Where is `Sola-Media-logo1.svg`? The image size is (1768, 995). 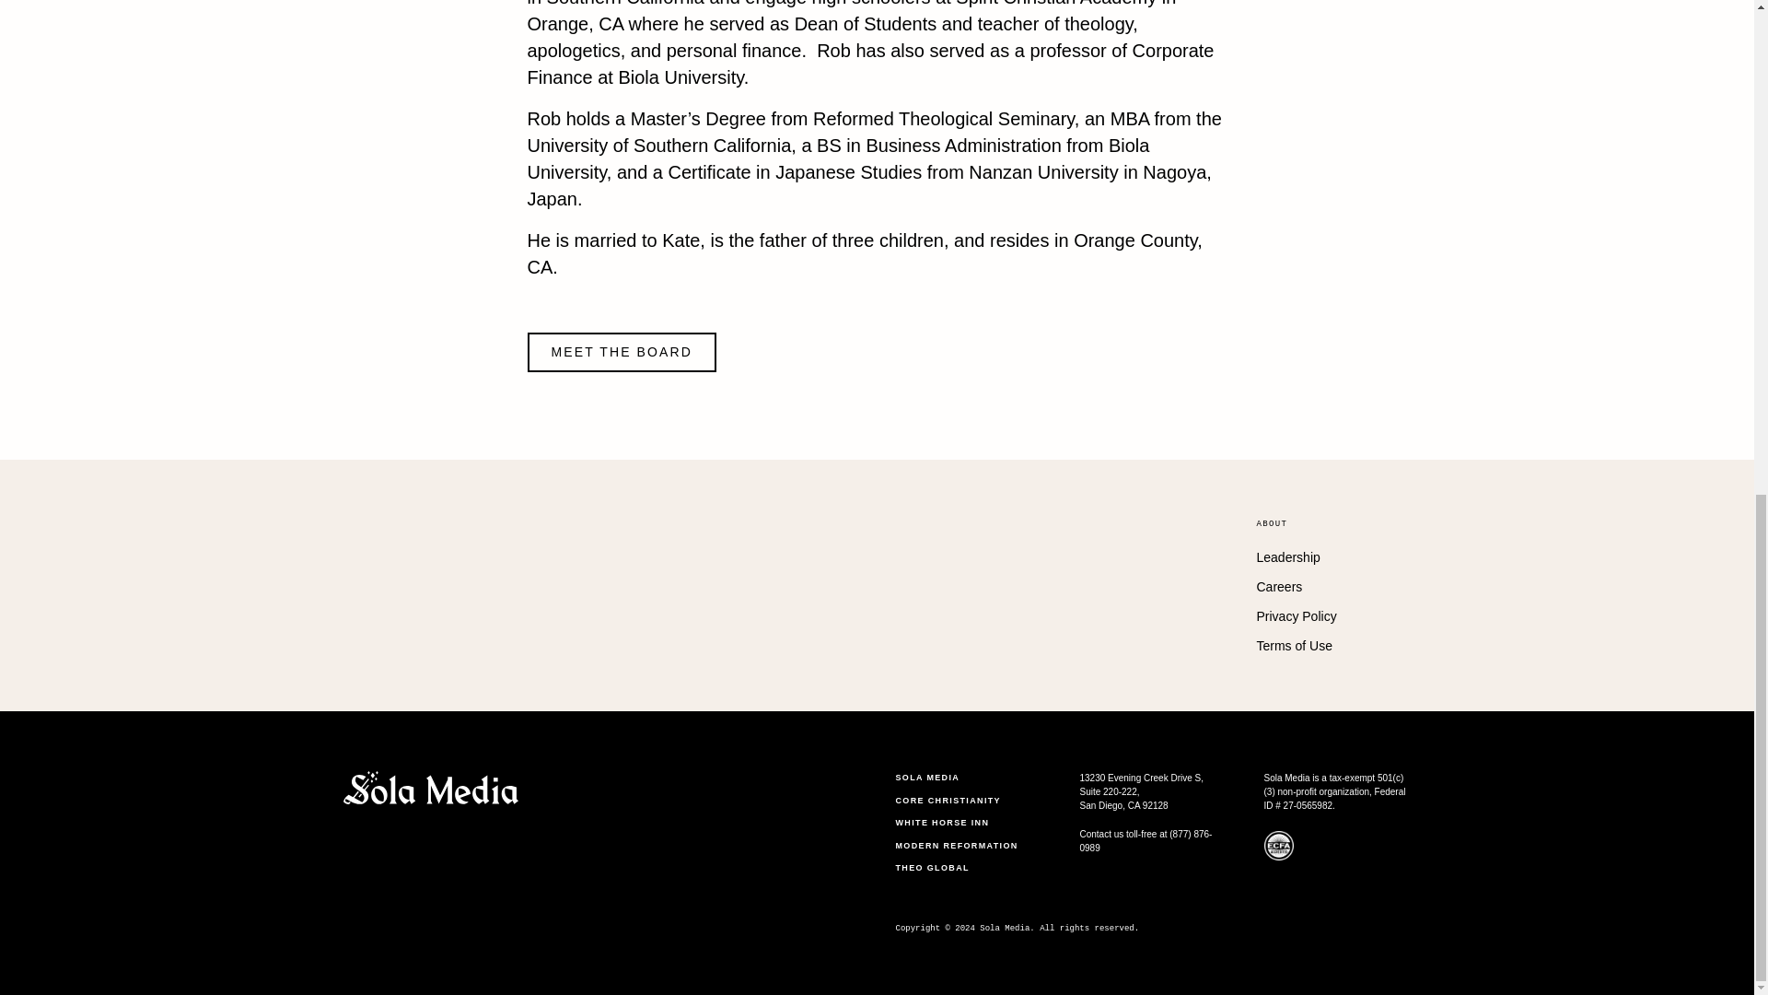
Sola-Media-logo1.svg is located at coordinates (430, 787).